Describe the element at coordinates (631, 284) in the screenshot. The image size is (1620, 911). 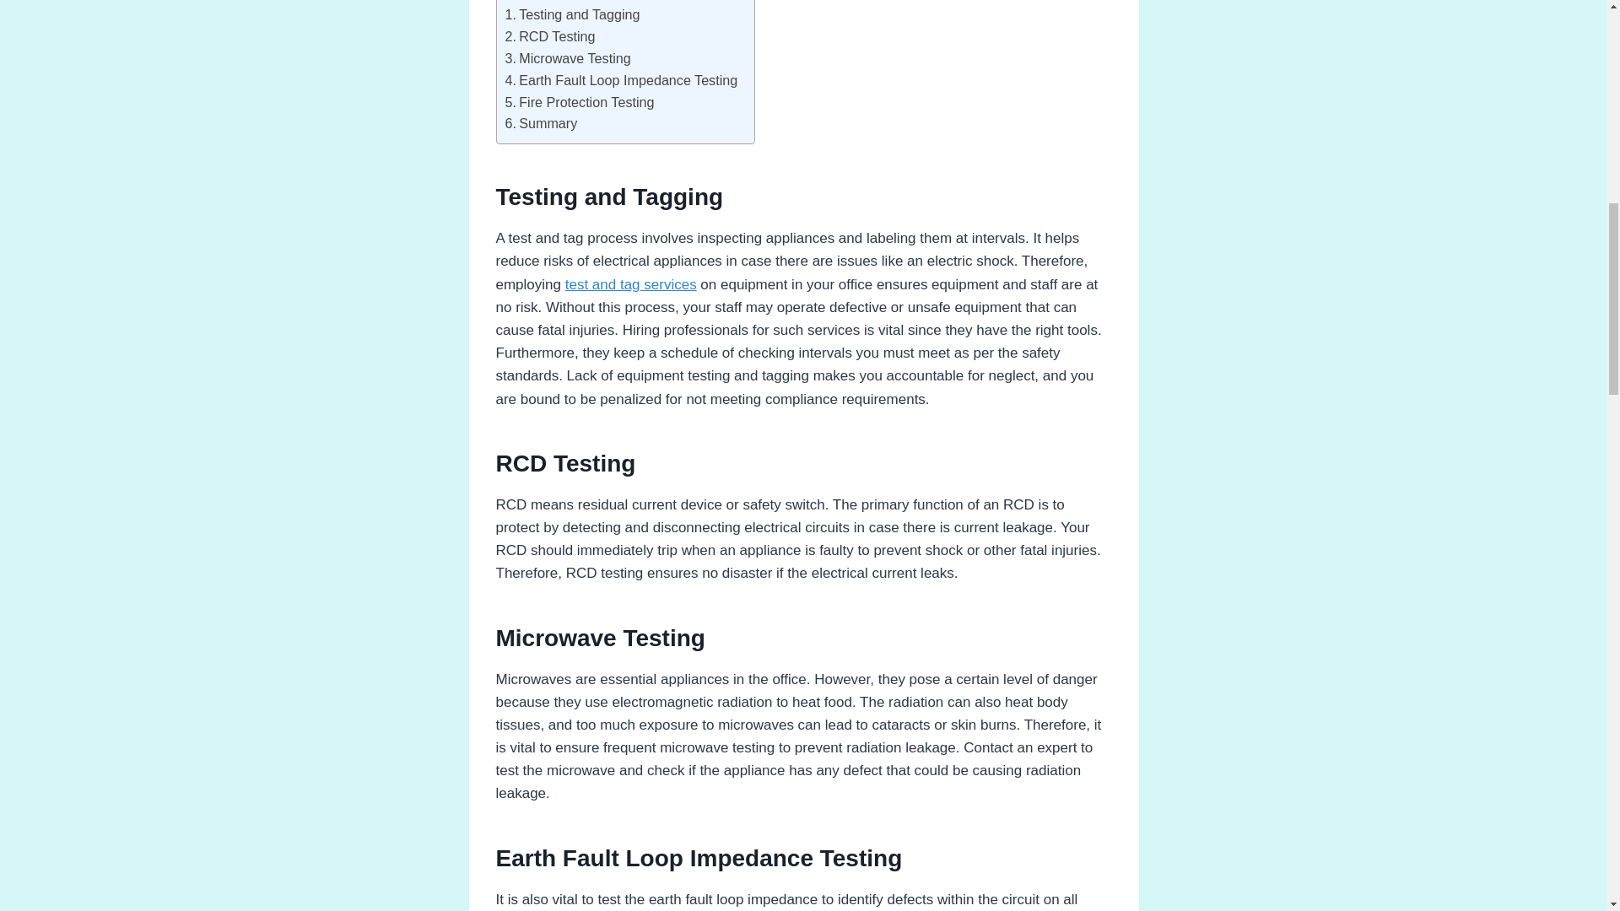
I see `test and tag services` at that location.